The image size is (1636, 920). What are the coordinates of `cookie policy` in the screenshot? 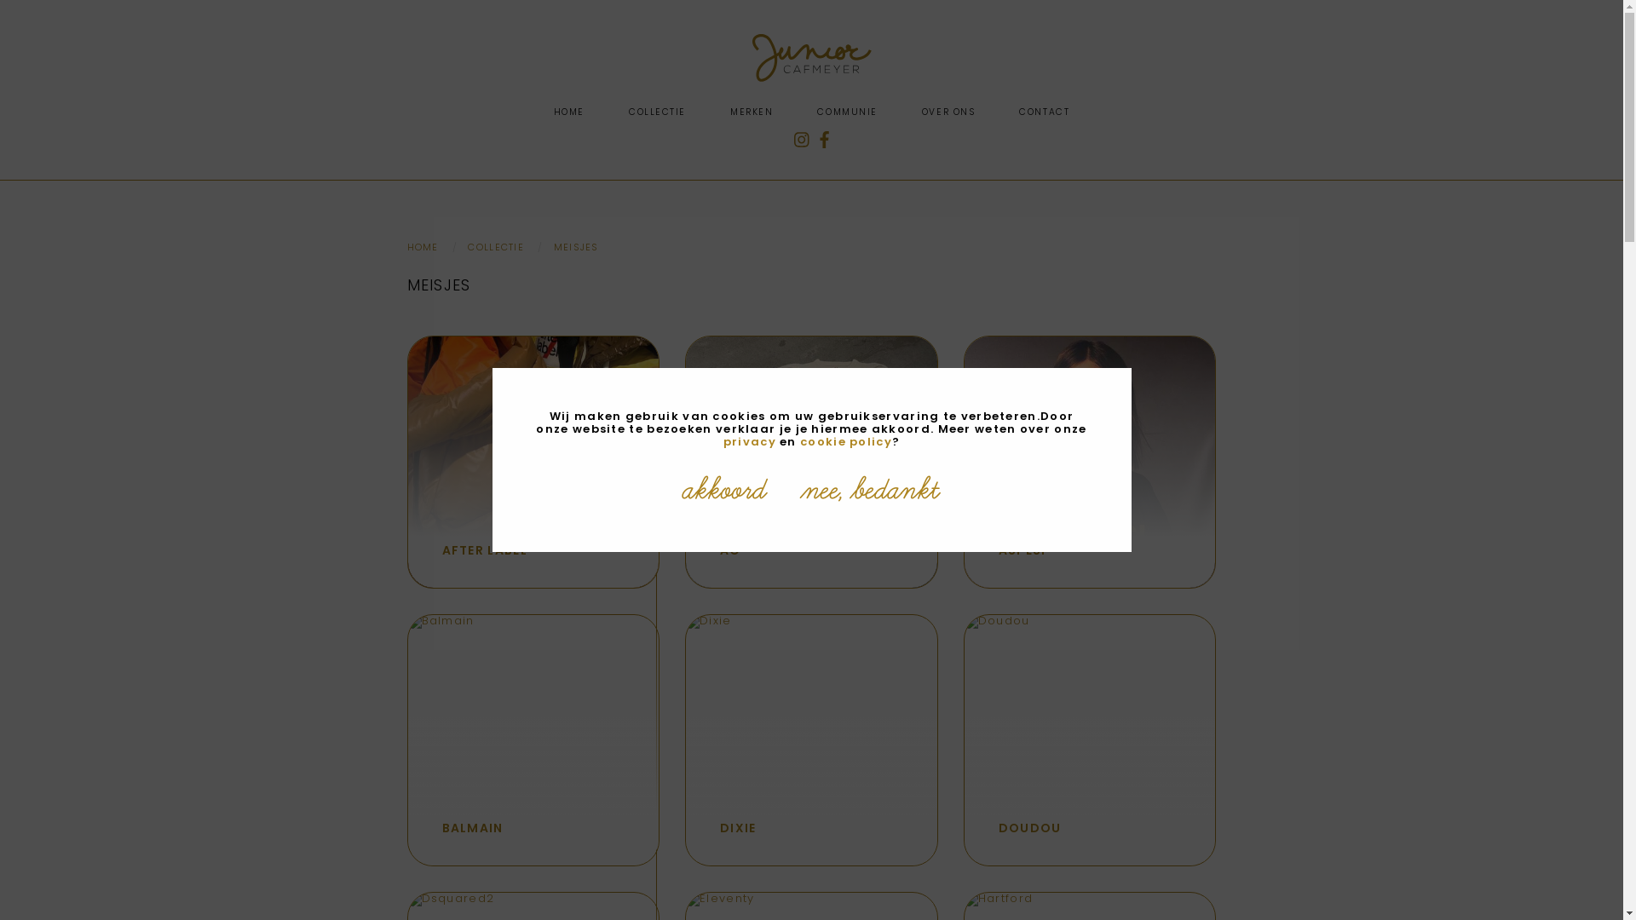 It's located at (846, 441).